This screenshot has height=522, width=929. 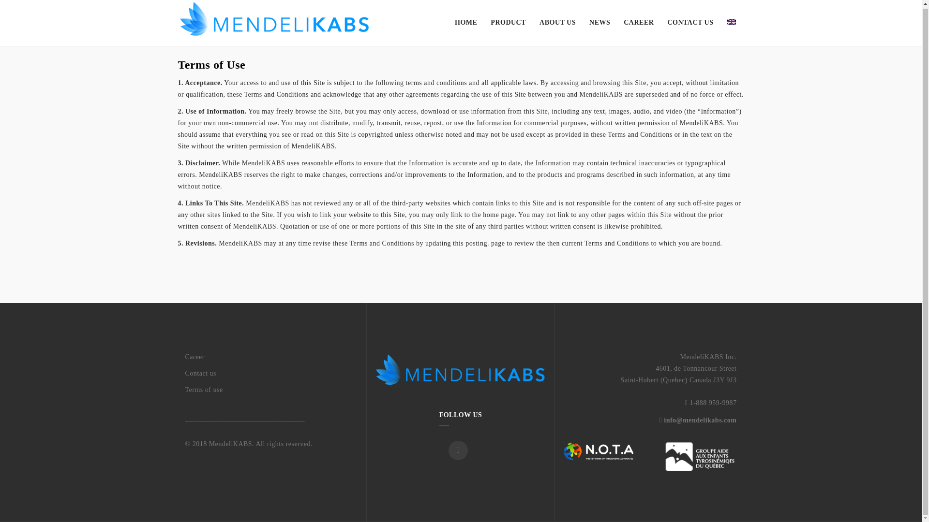 What do you see at coordinates (690, 23) in the screenshot?
I see `CONTACT US` at bounding box center [690, 23].